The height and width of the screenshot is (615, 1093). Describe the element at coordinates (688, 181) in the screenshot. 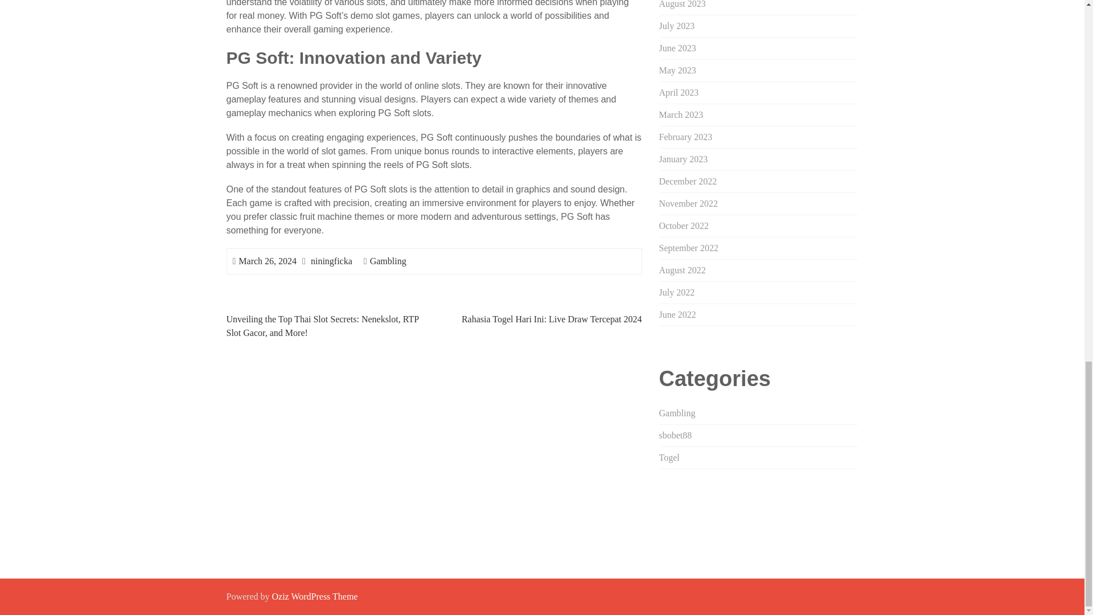

I see `December 2022` at that location.